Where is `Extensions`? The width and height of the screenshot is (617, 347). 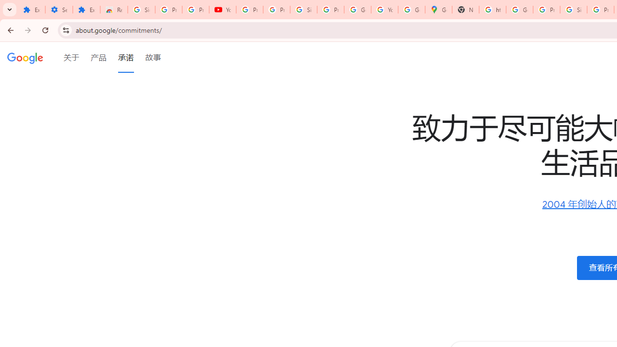
Extensions is located at coordinates (87, 10).